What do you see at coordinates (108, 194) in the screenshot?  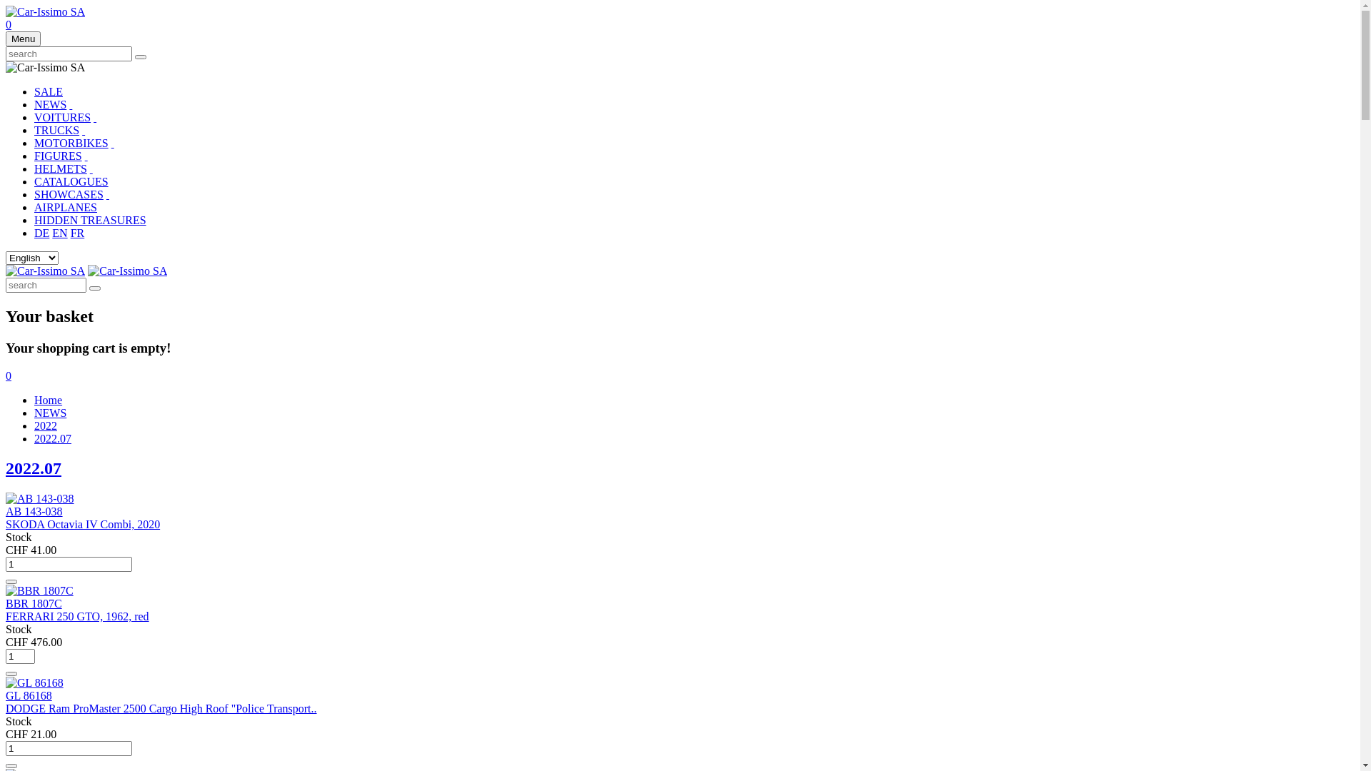 I see ` ` at bounding box center [108, 194].